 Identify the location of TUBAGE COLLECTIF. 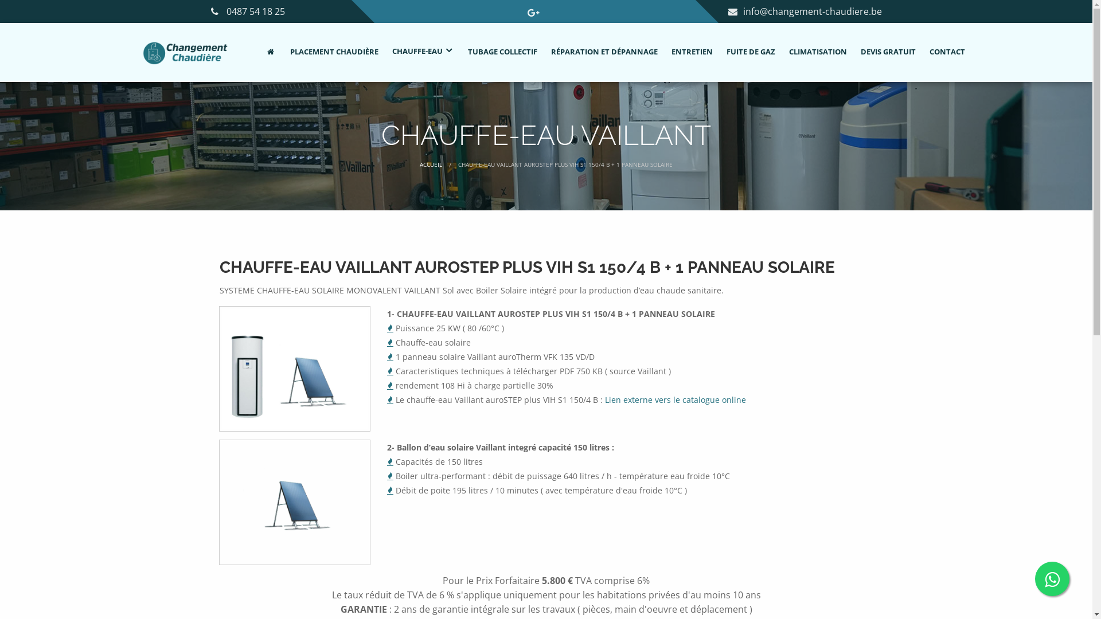
(501, 53).